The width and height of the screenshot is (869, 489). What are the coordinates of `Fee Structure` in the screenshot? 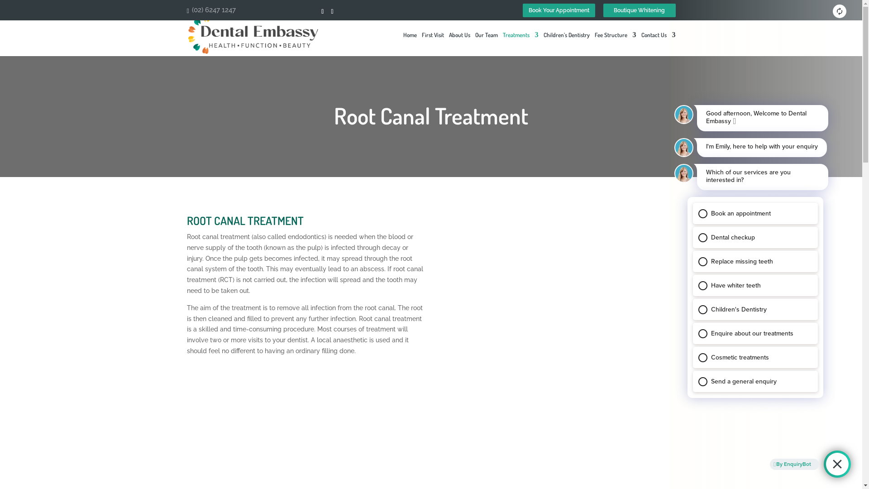 It's located at (616, 44).